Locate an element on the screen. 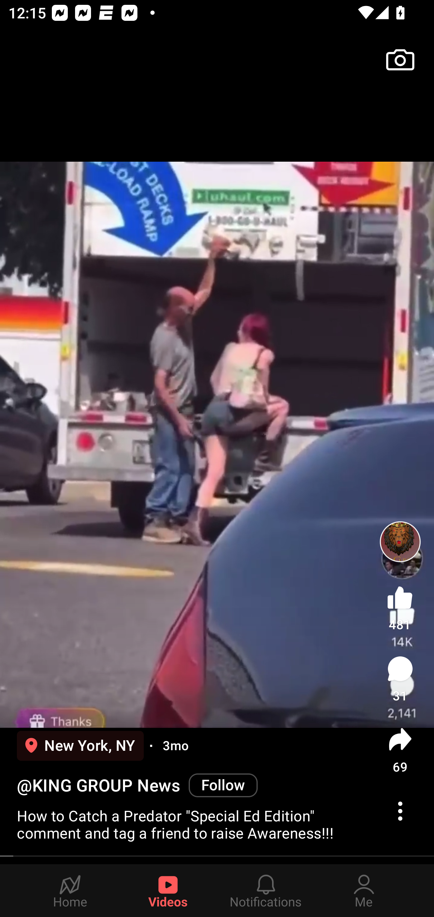 The width and height of the screenshot is (434, 917). Follow is located at coordinates (223, 785).